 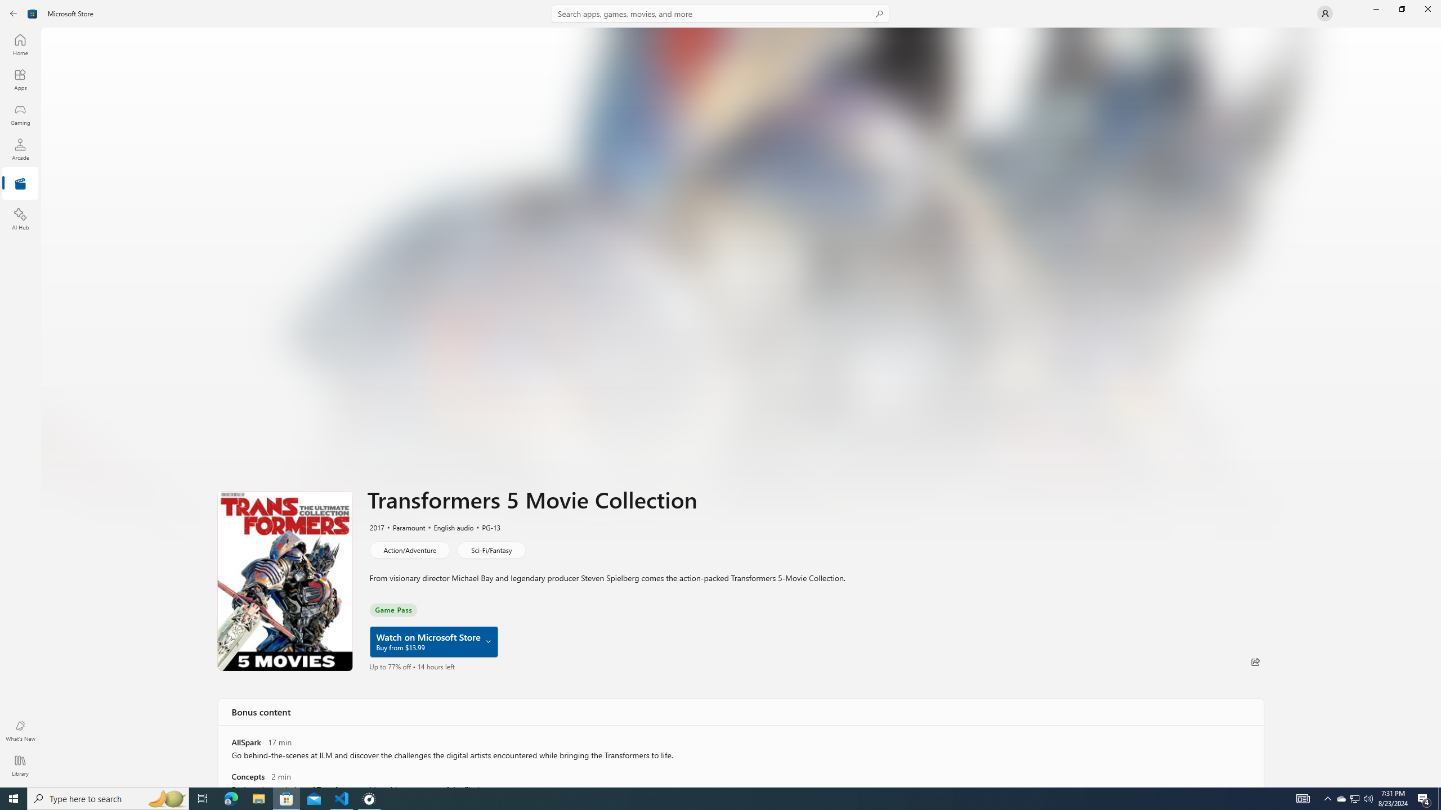 I want to click on Action/Adventure, so click(x=409, y=550).